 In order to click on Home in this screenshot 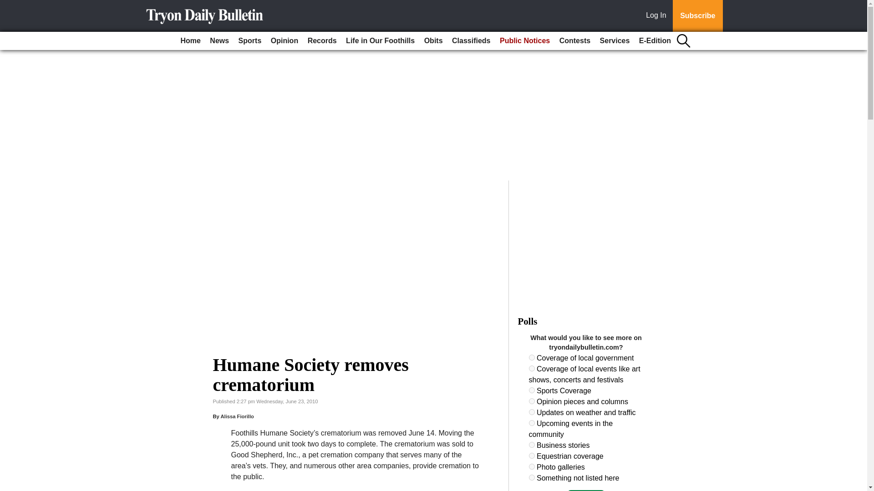, I will do `click(190, 41)`.